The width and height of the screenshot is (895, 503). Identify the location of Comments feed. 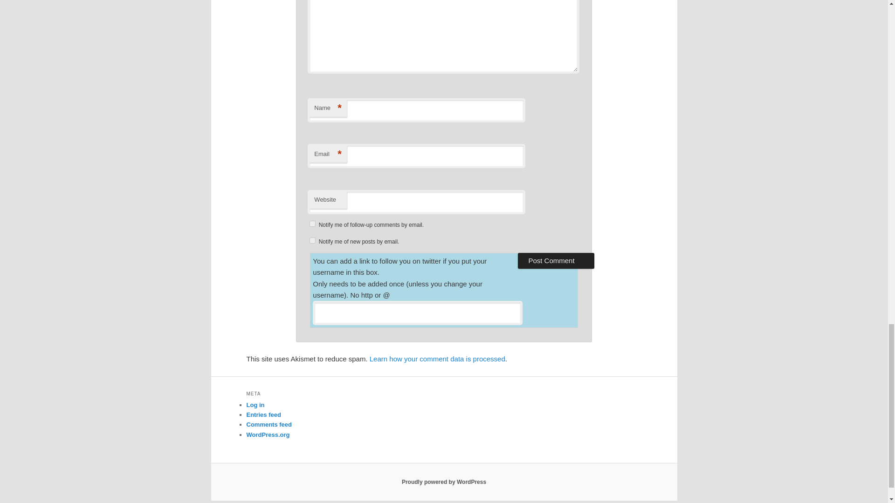
(268, 424).